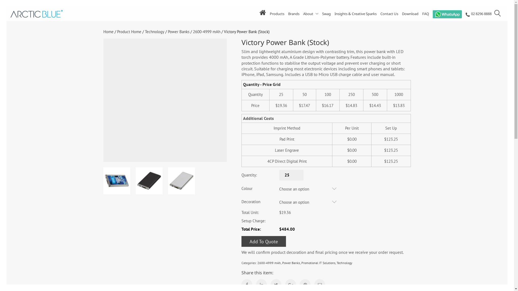  I want to click on 2600-4999 mAh, so click(269, 263).